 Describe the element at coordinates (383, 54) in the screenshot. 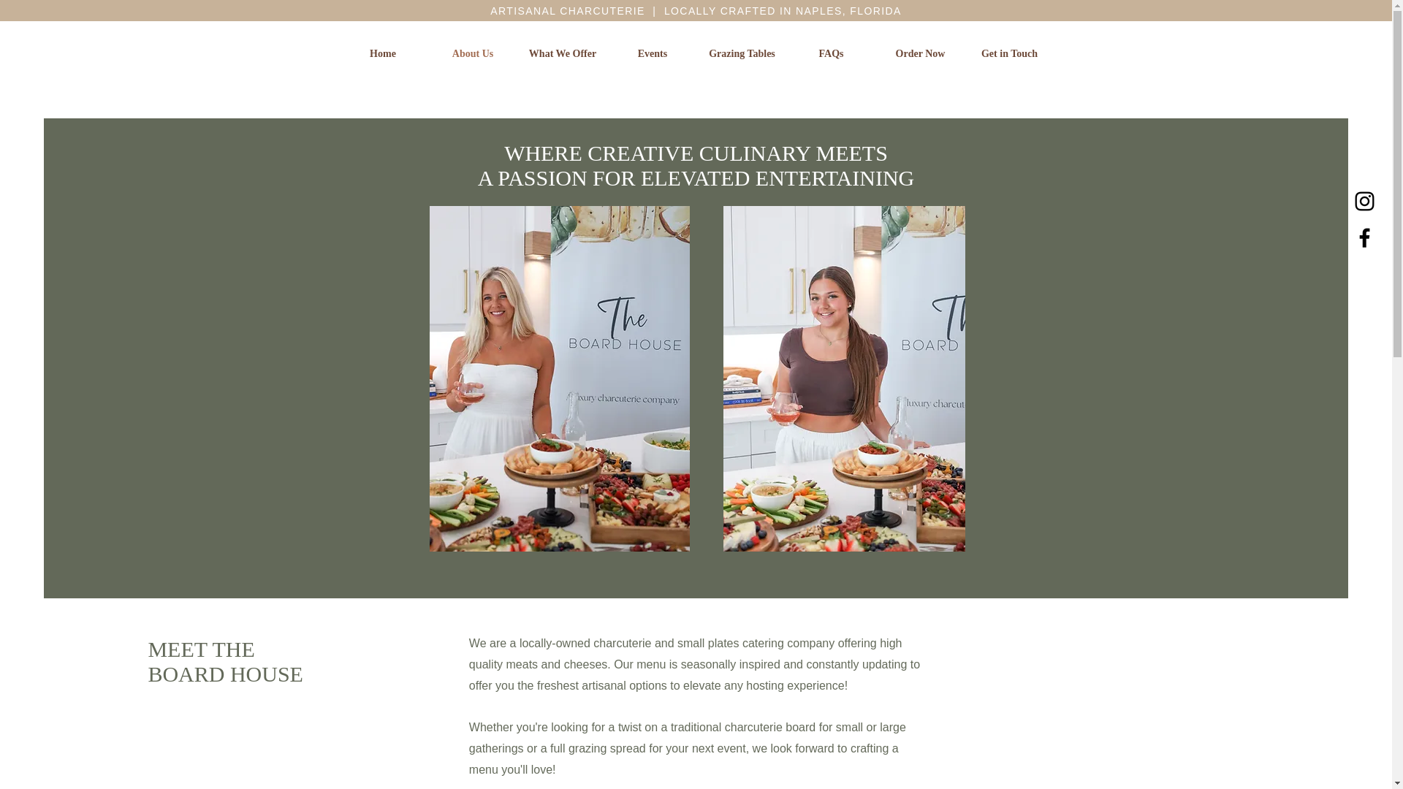

I see `Home` at that location.